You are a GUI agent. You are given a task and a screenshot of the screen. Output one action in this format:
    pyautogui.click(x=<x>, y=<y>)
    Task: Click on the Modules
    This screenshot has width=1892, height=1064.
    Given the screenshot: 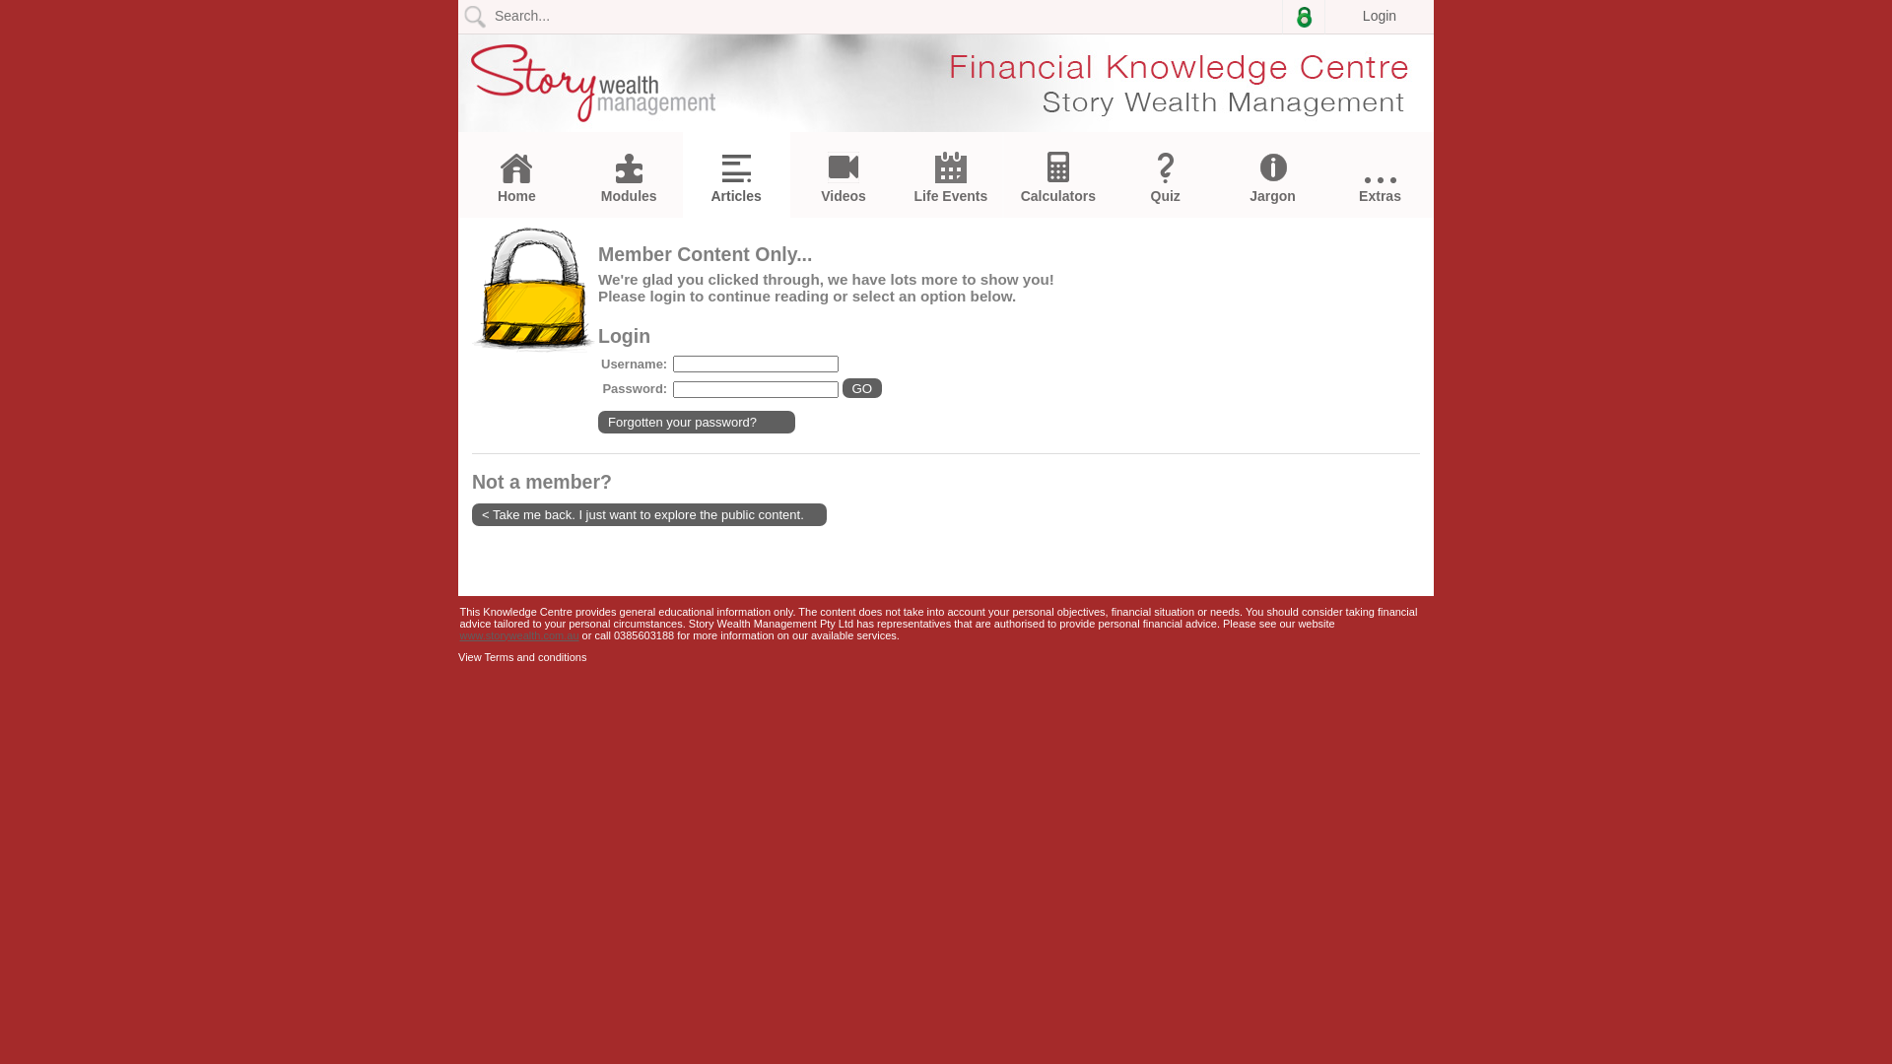 What is the action you would take?
    pyautogui.click(x=629, y=178)
    